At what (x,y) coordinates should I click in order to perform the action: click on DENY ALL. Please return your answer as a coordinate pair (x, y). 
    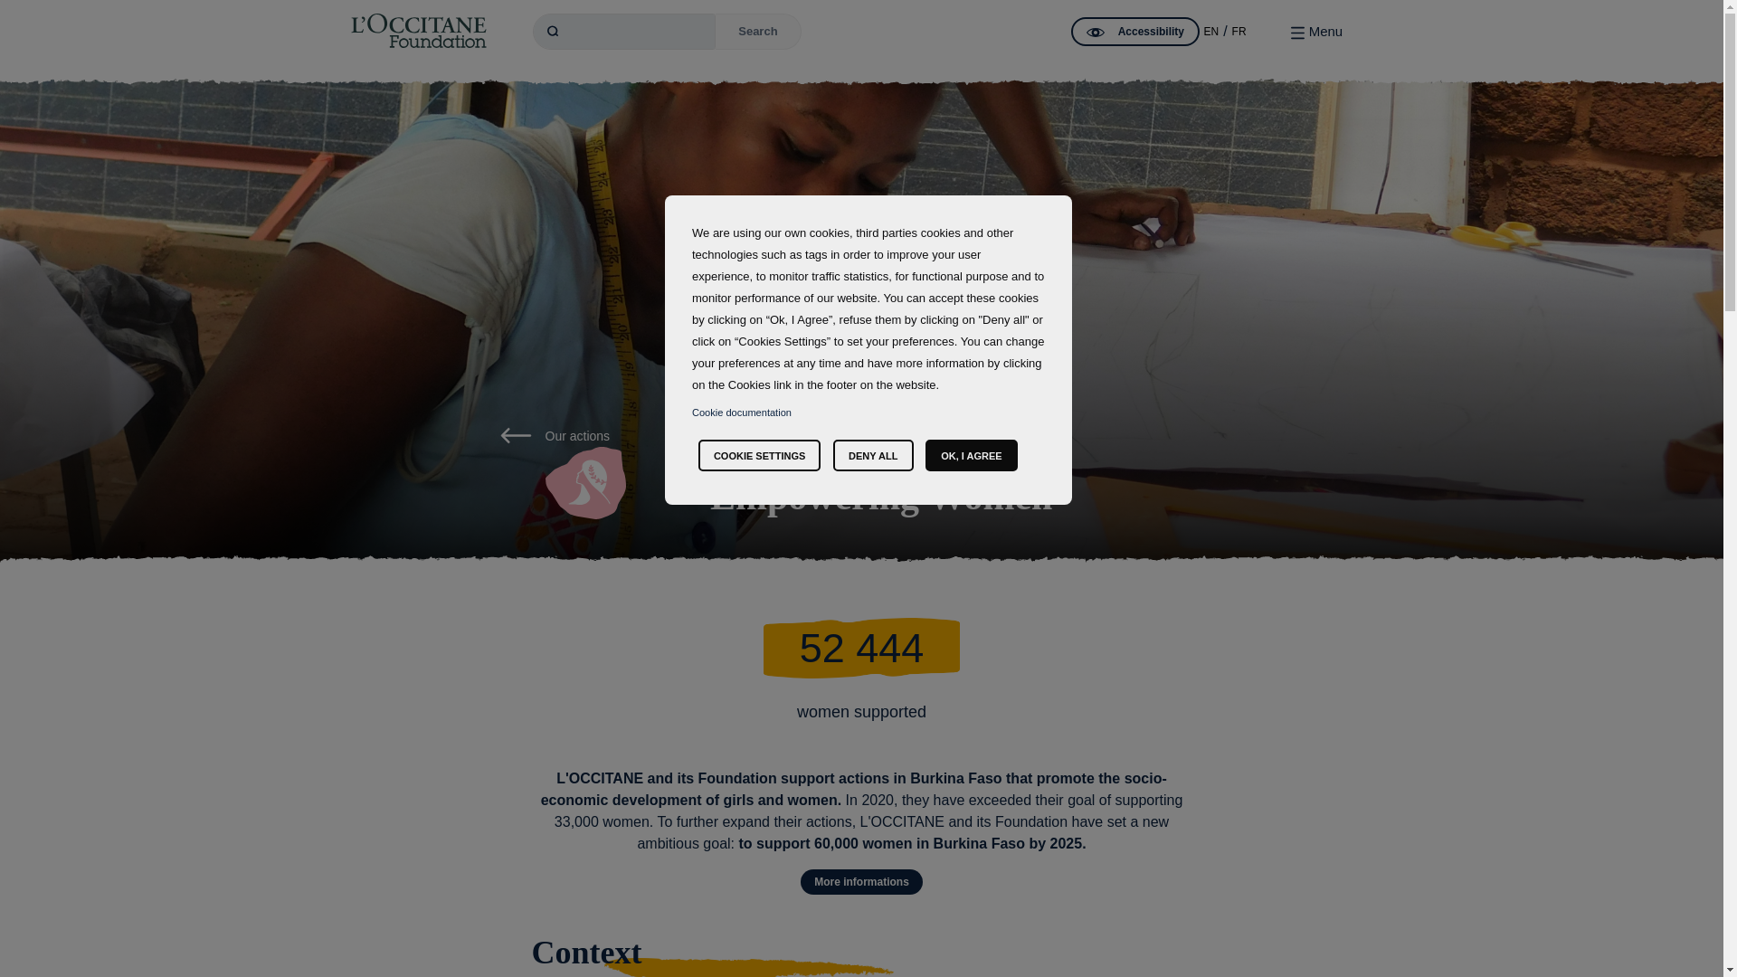
    Looking at the image, I should click on (873, 455).